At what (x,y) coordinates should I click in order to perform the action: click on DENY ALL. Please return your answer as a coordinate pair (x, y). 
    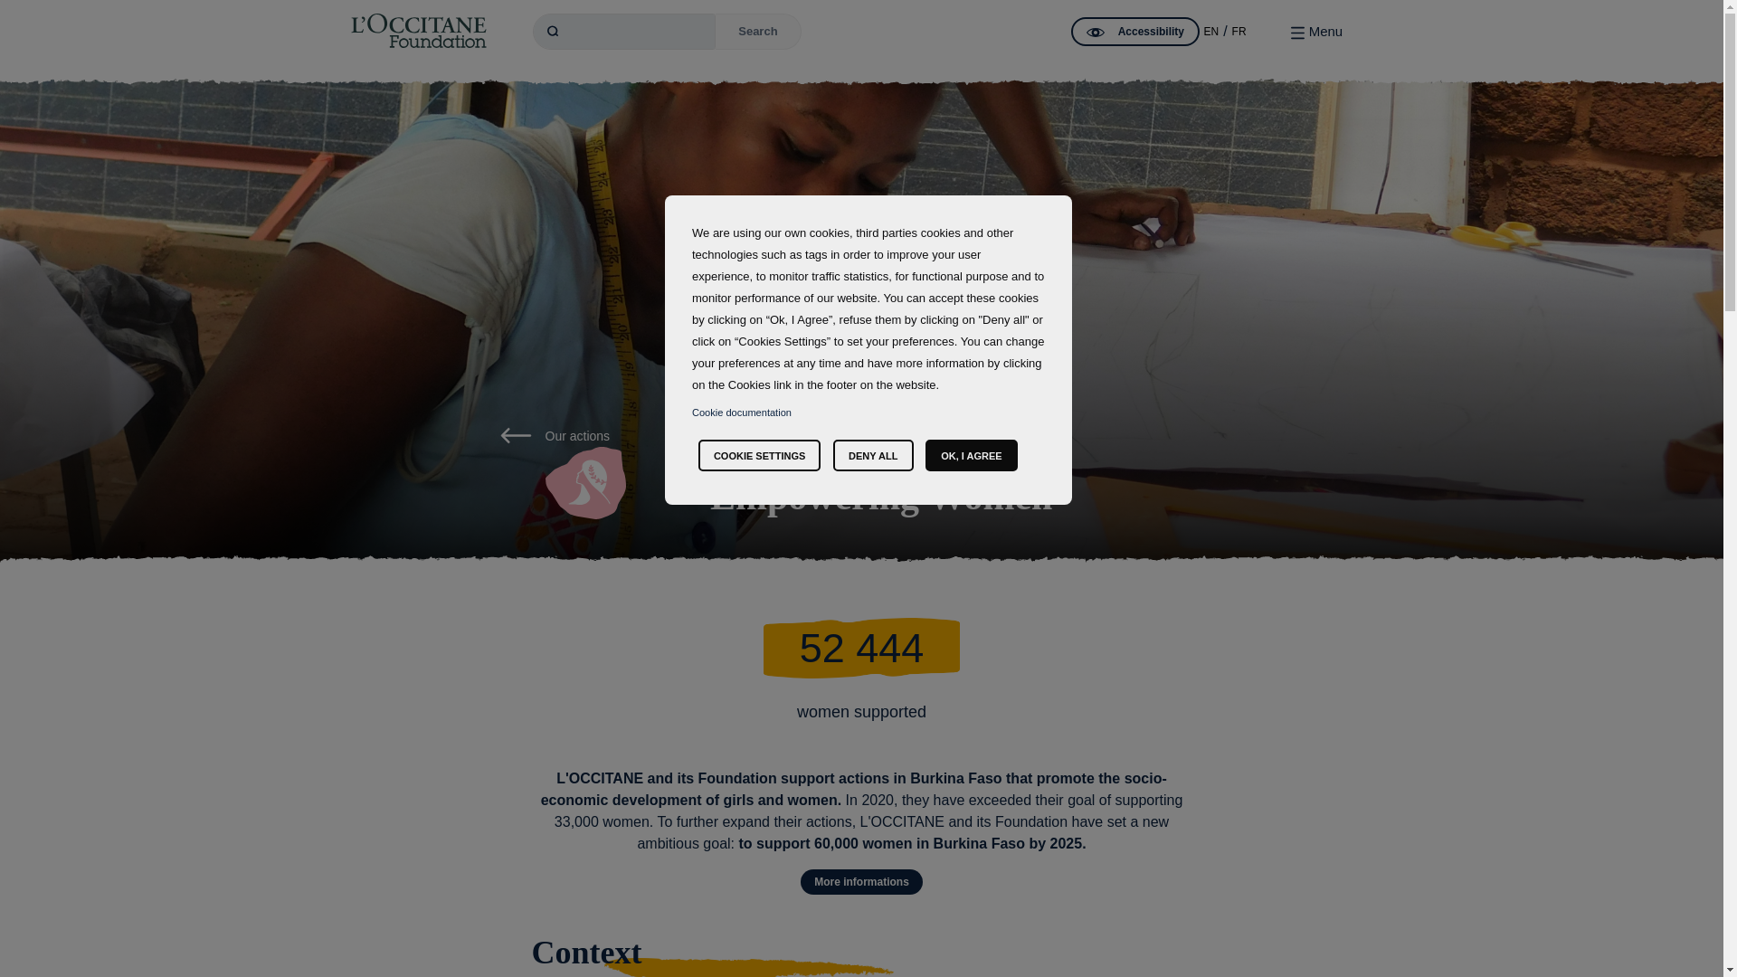
    Looking at the image, I should click on (873, 455).